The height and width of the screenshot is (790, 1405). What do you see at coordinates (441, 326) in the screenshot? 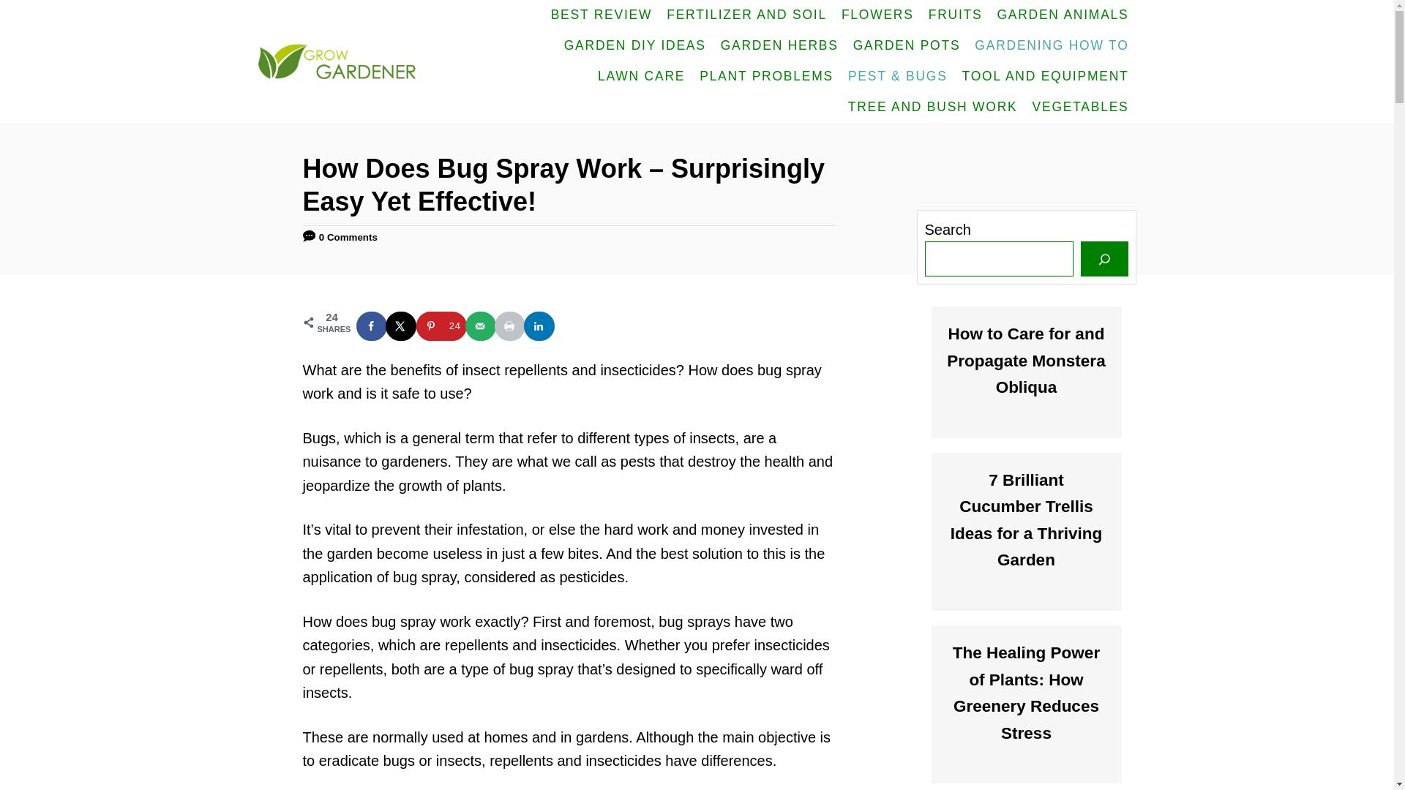
I see `Save to Pinterest` at bounding box center [441, 326].